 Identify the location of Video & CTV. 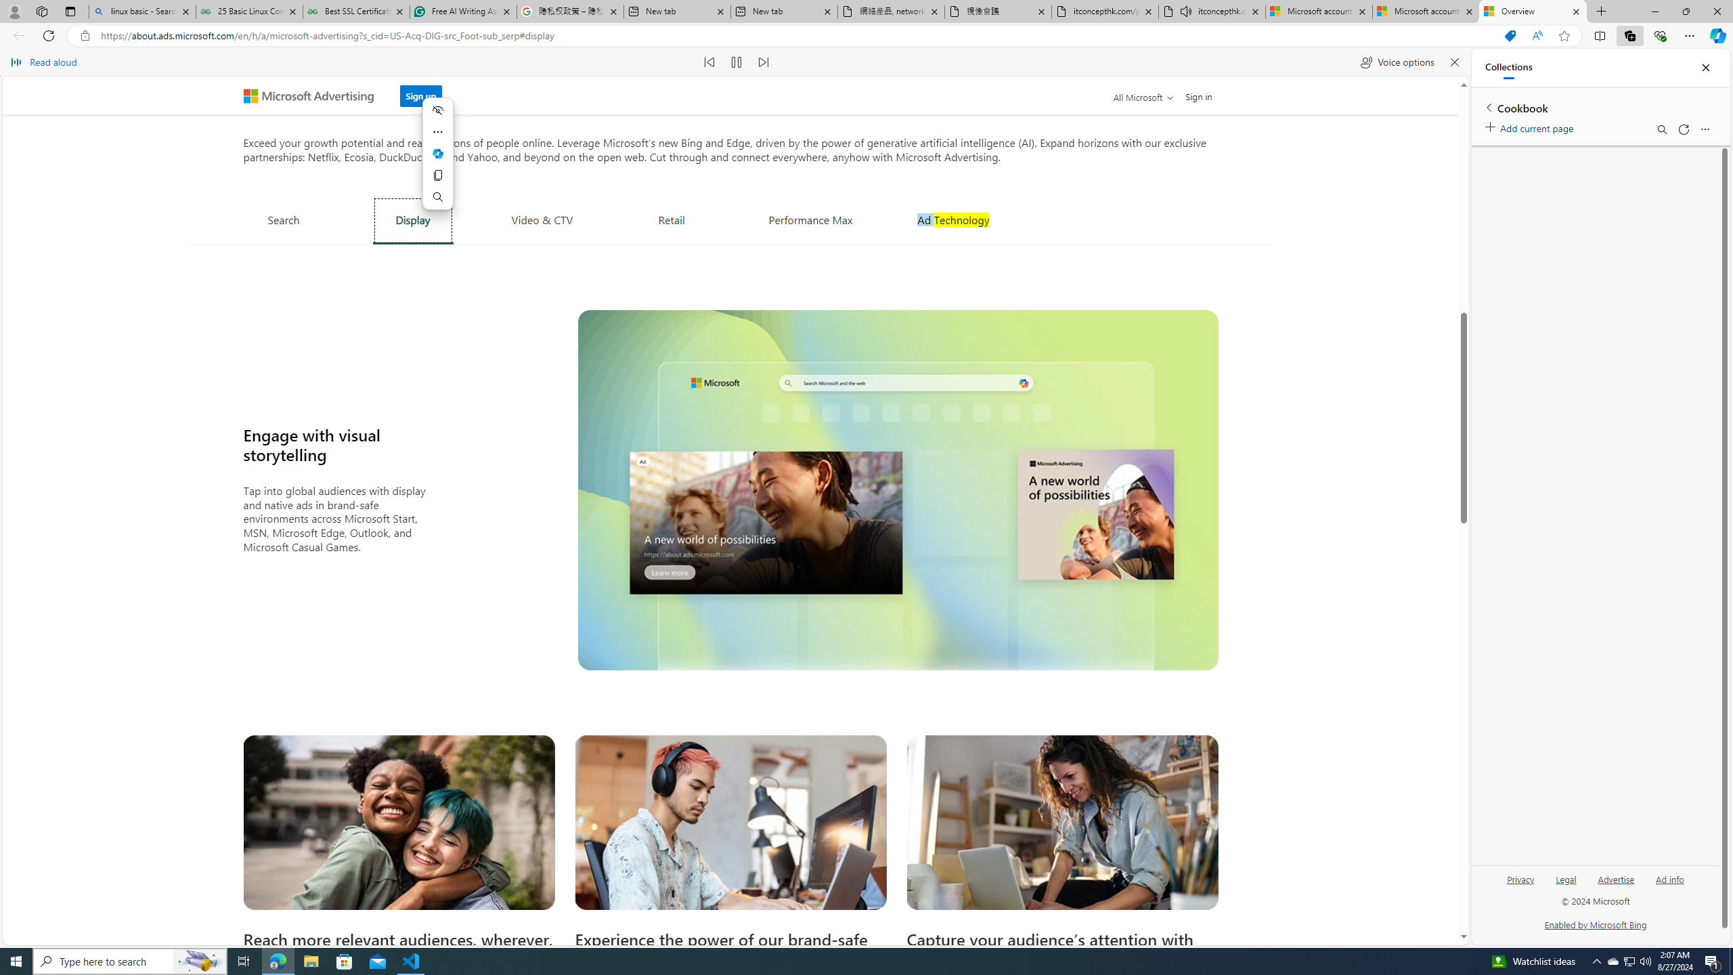
(542, 219).